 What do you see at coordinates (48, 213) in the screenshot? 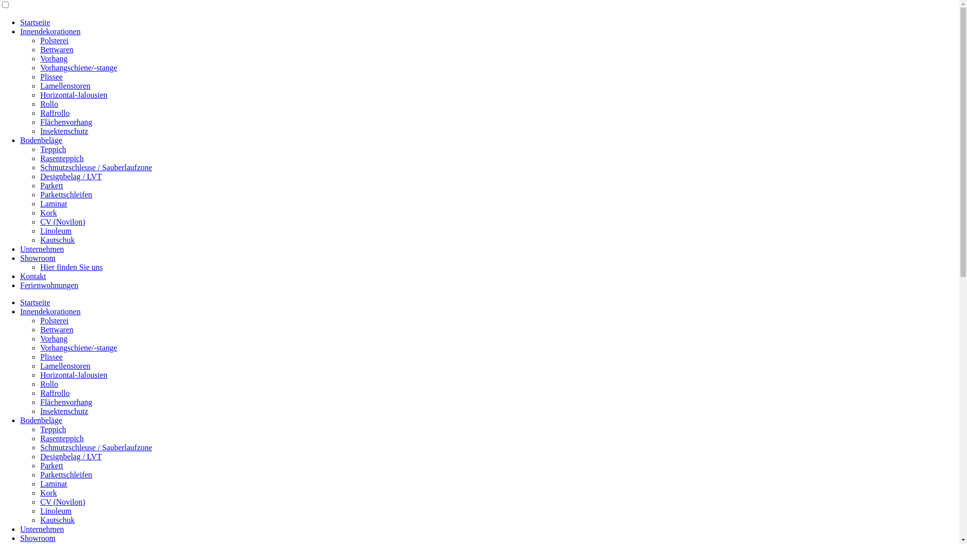
I see `Kork` at bounding box center [48, 213].